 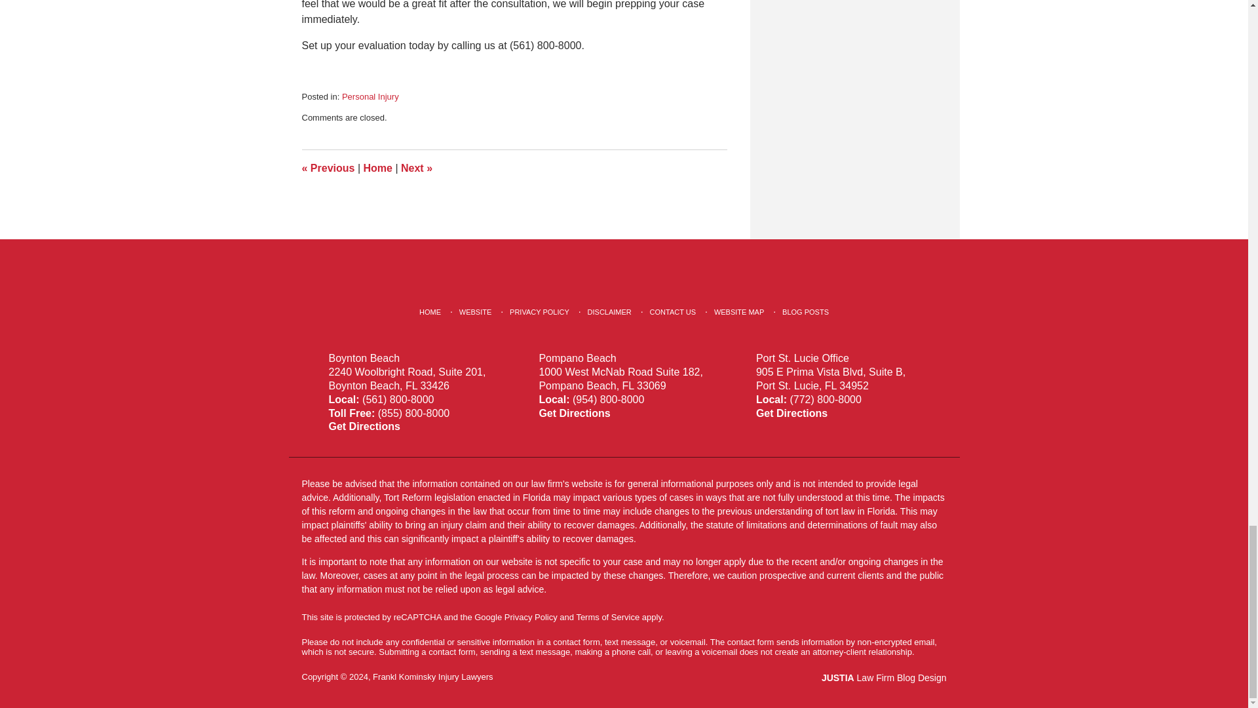 What do you see at coordinates (377, 168) in the screenshot?
I see `Home` at bounding box center [377, 168].